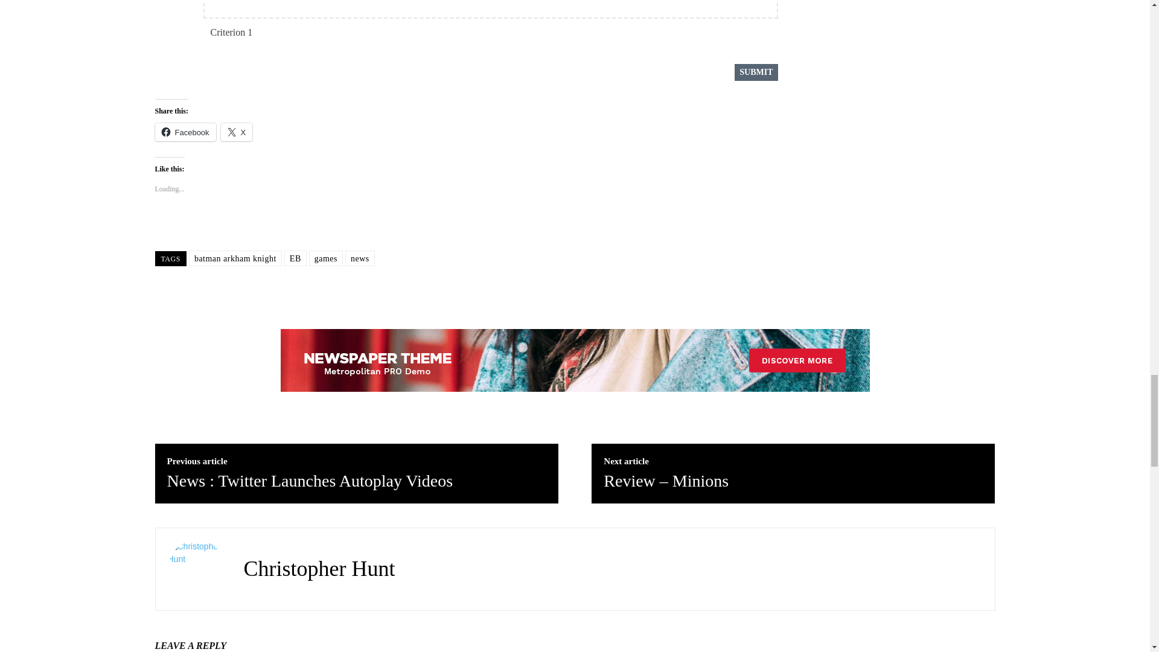 The image size is (1159, 652). What do you see at coordinates (756, 72) in the screenshot?
I see `Submit` at bounding box center [756, 72].